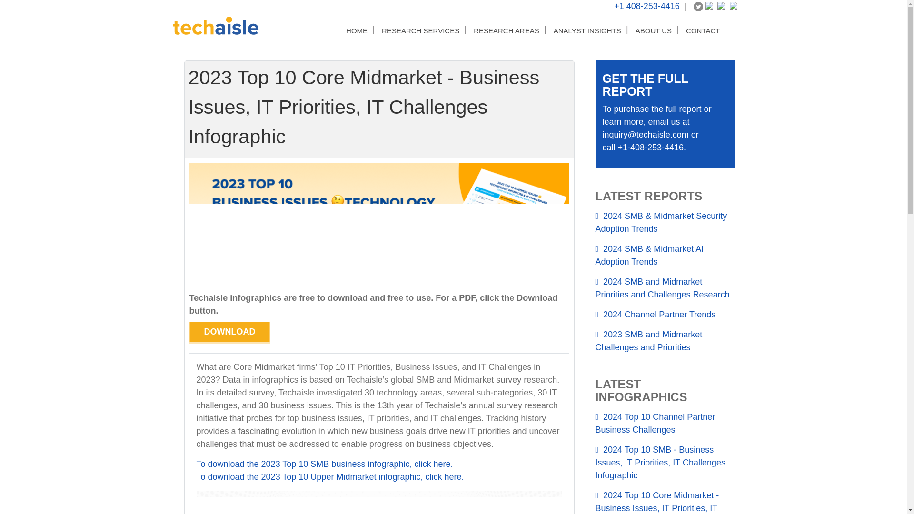 This screenshot has width=914, height=514. Describe the element at coordinates (653, 30) in the screenshot. I see `ABOUT US` at that location.